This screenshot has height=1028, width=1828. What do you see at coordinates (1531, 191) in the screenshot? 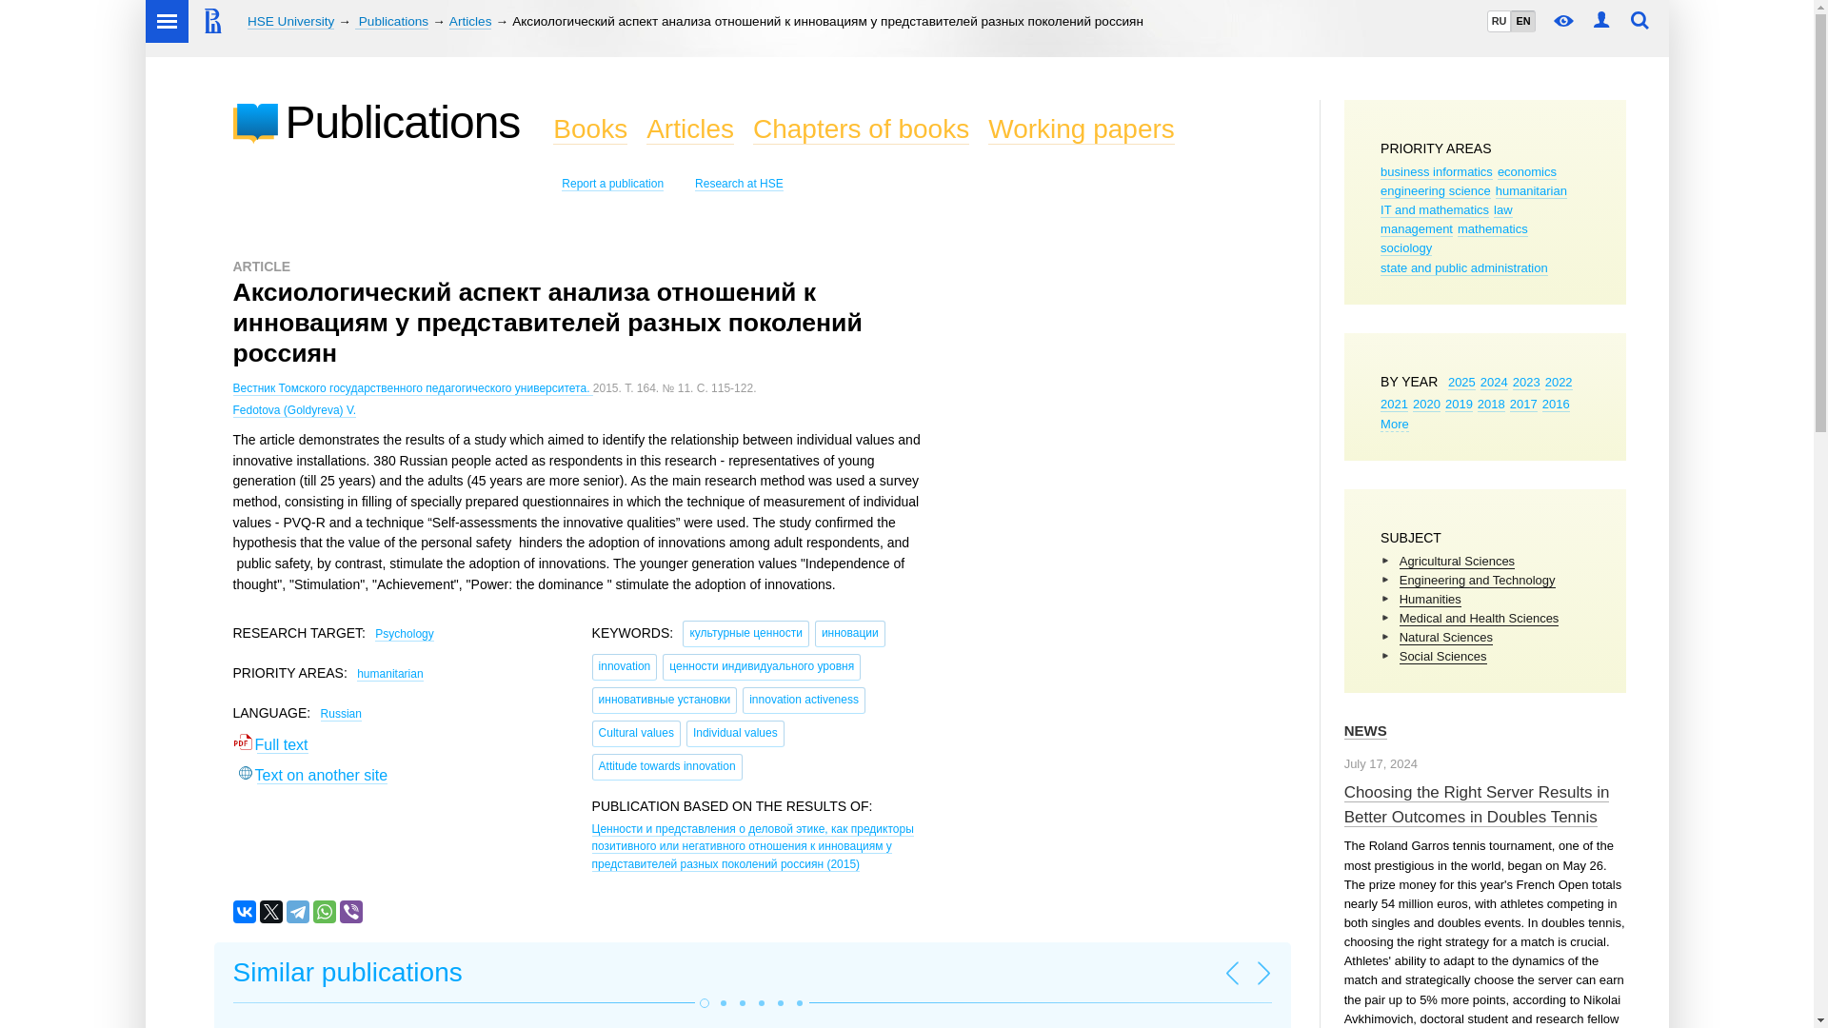
I see `humanitarian` at bounding box center [1531, 191].